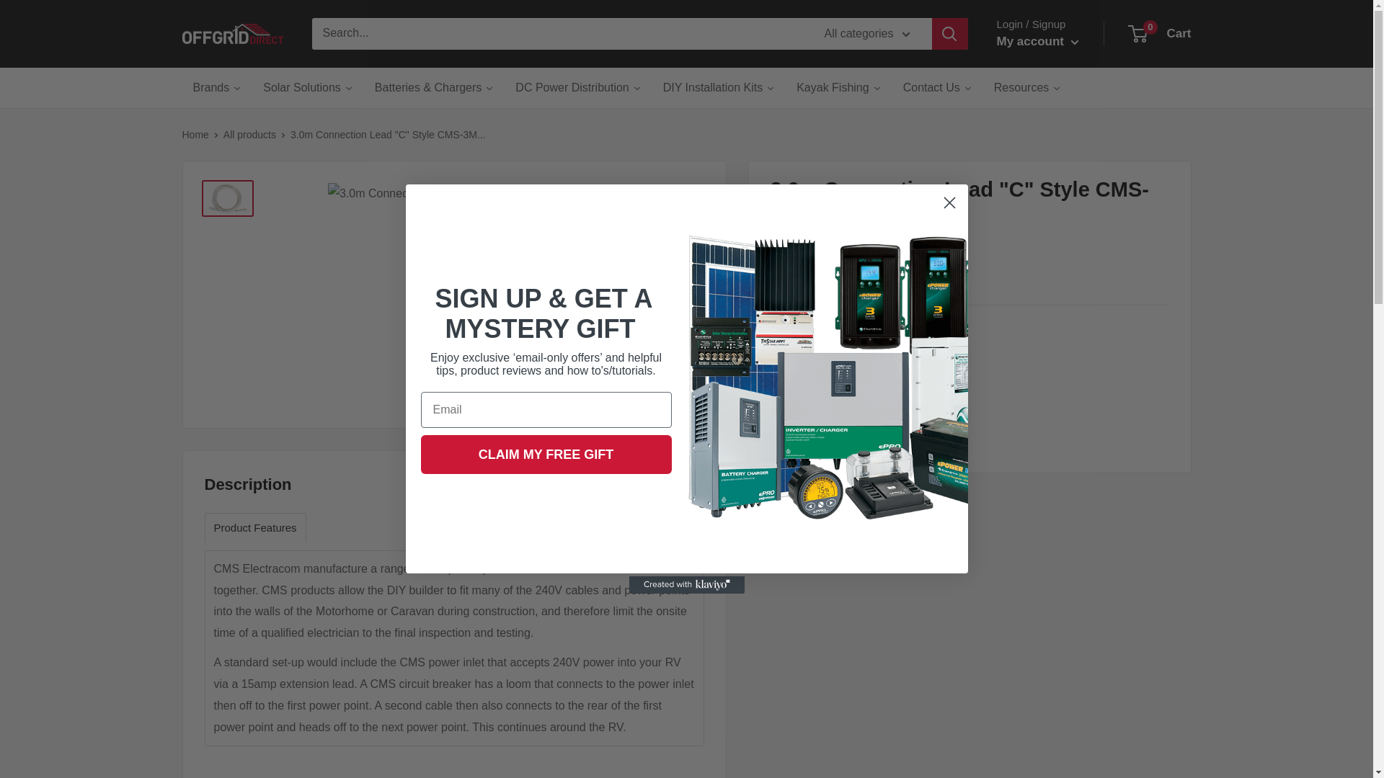 The width and height of the screenshot is (1384, 778). What do you see at coordinates (839, 88) in the screenshot?
I see `Kayak Fishing` at bounding box center [839, 88].